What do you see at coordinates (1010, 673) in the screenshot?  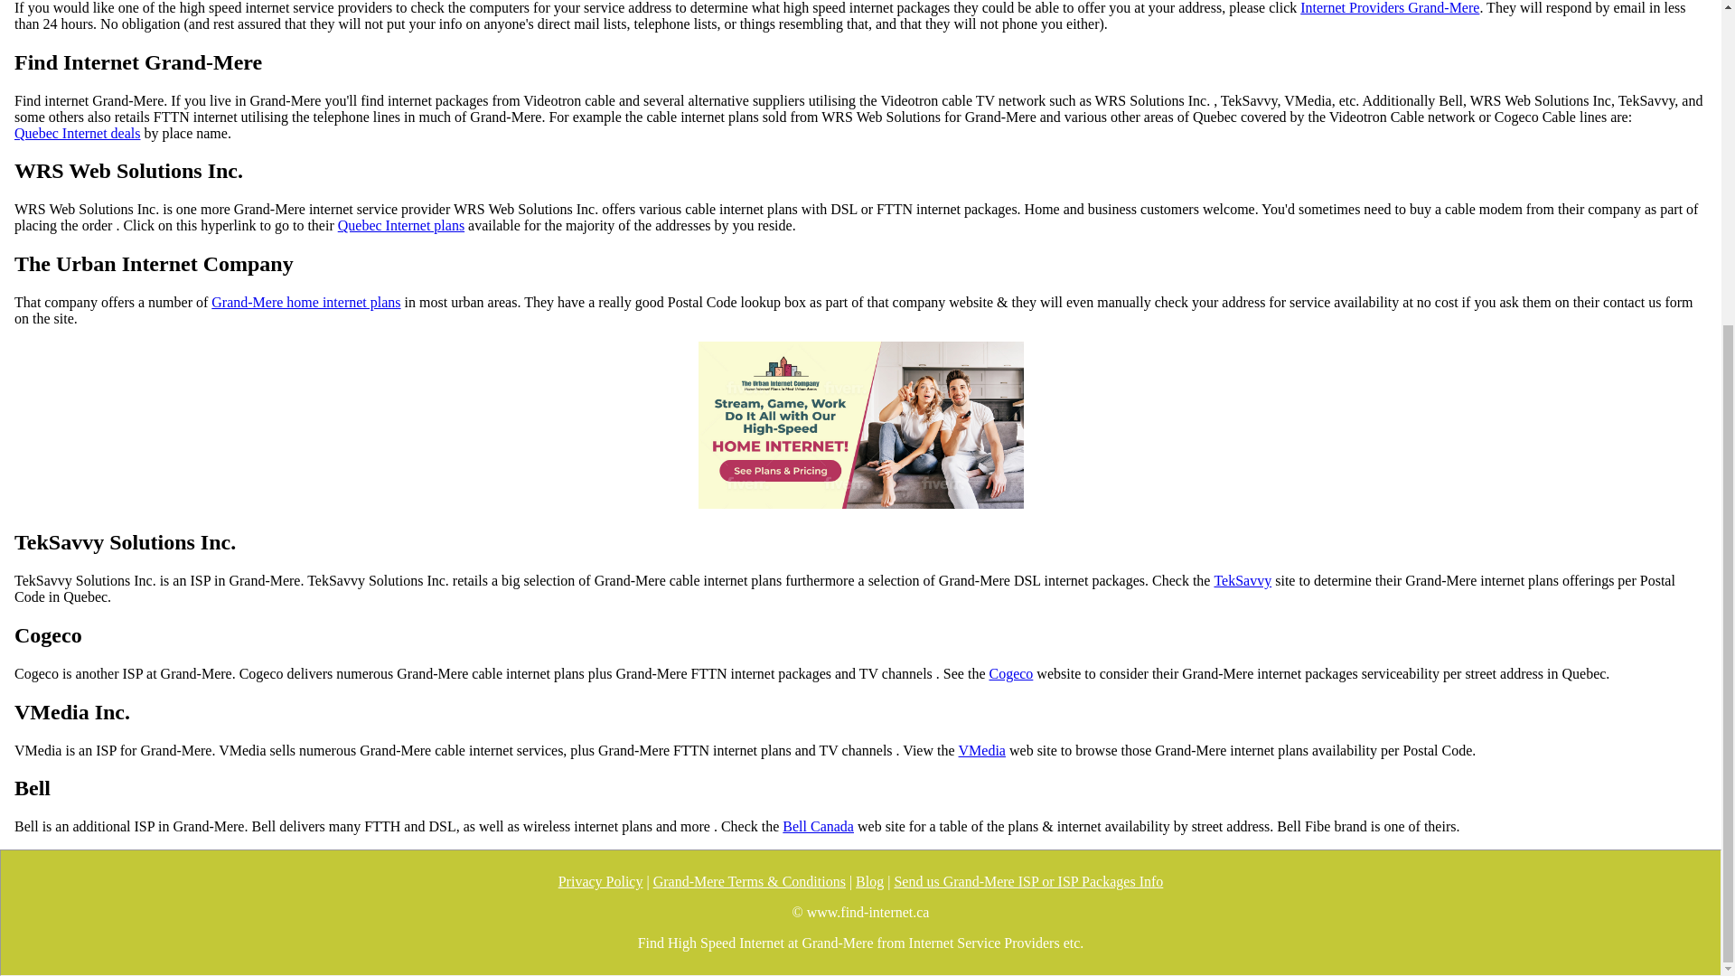 I see `Cogeco` at bounding box center [1010, 673].